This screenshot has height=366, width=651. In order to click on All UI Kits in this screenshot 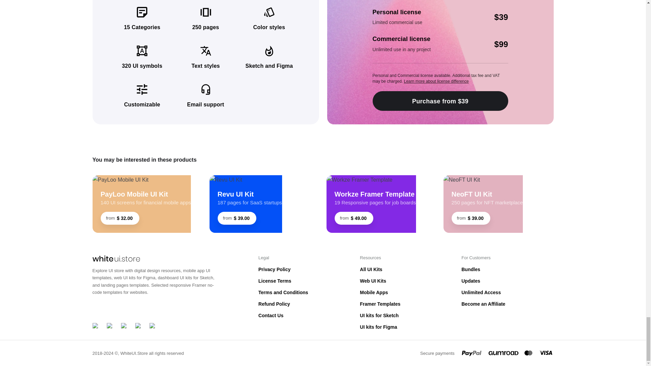, I will do `click(380, 269)`.